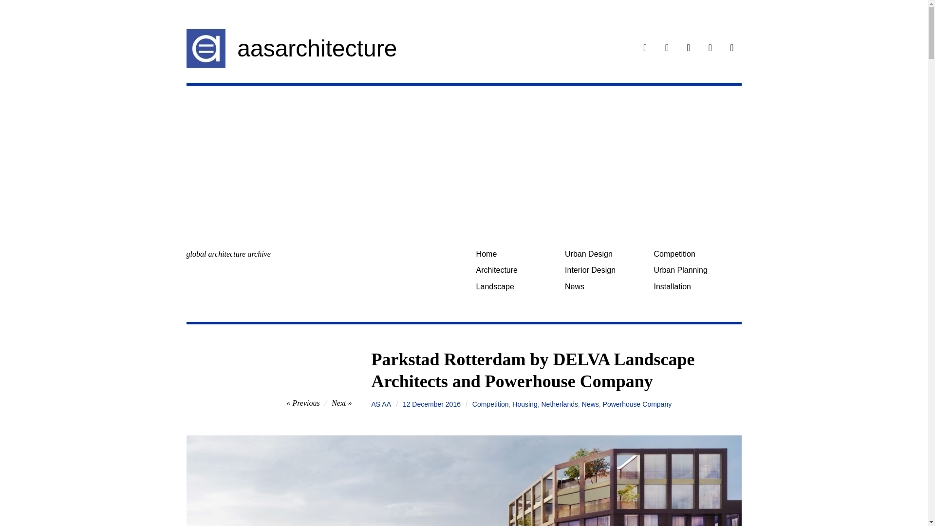 The height and width of the screenshot is (526, 935). What do you see at coordinates (490, 404) in the screenshot?
I see `Competition` at bounding box center [490, 404].